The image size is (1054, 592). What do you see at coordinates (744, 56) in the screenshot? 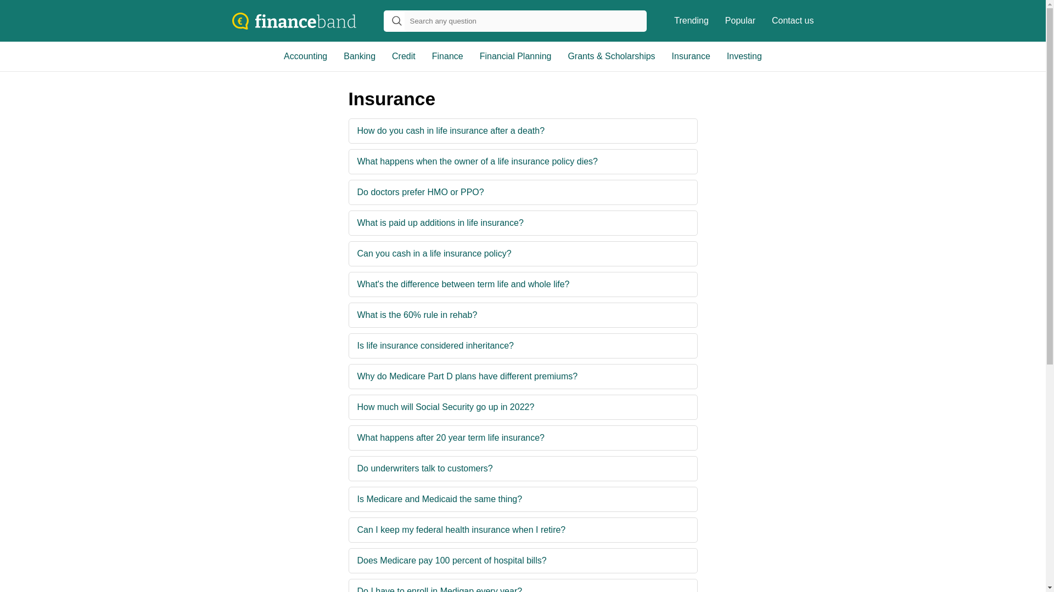
I see `Investing` at bounding box center [744, 56].